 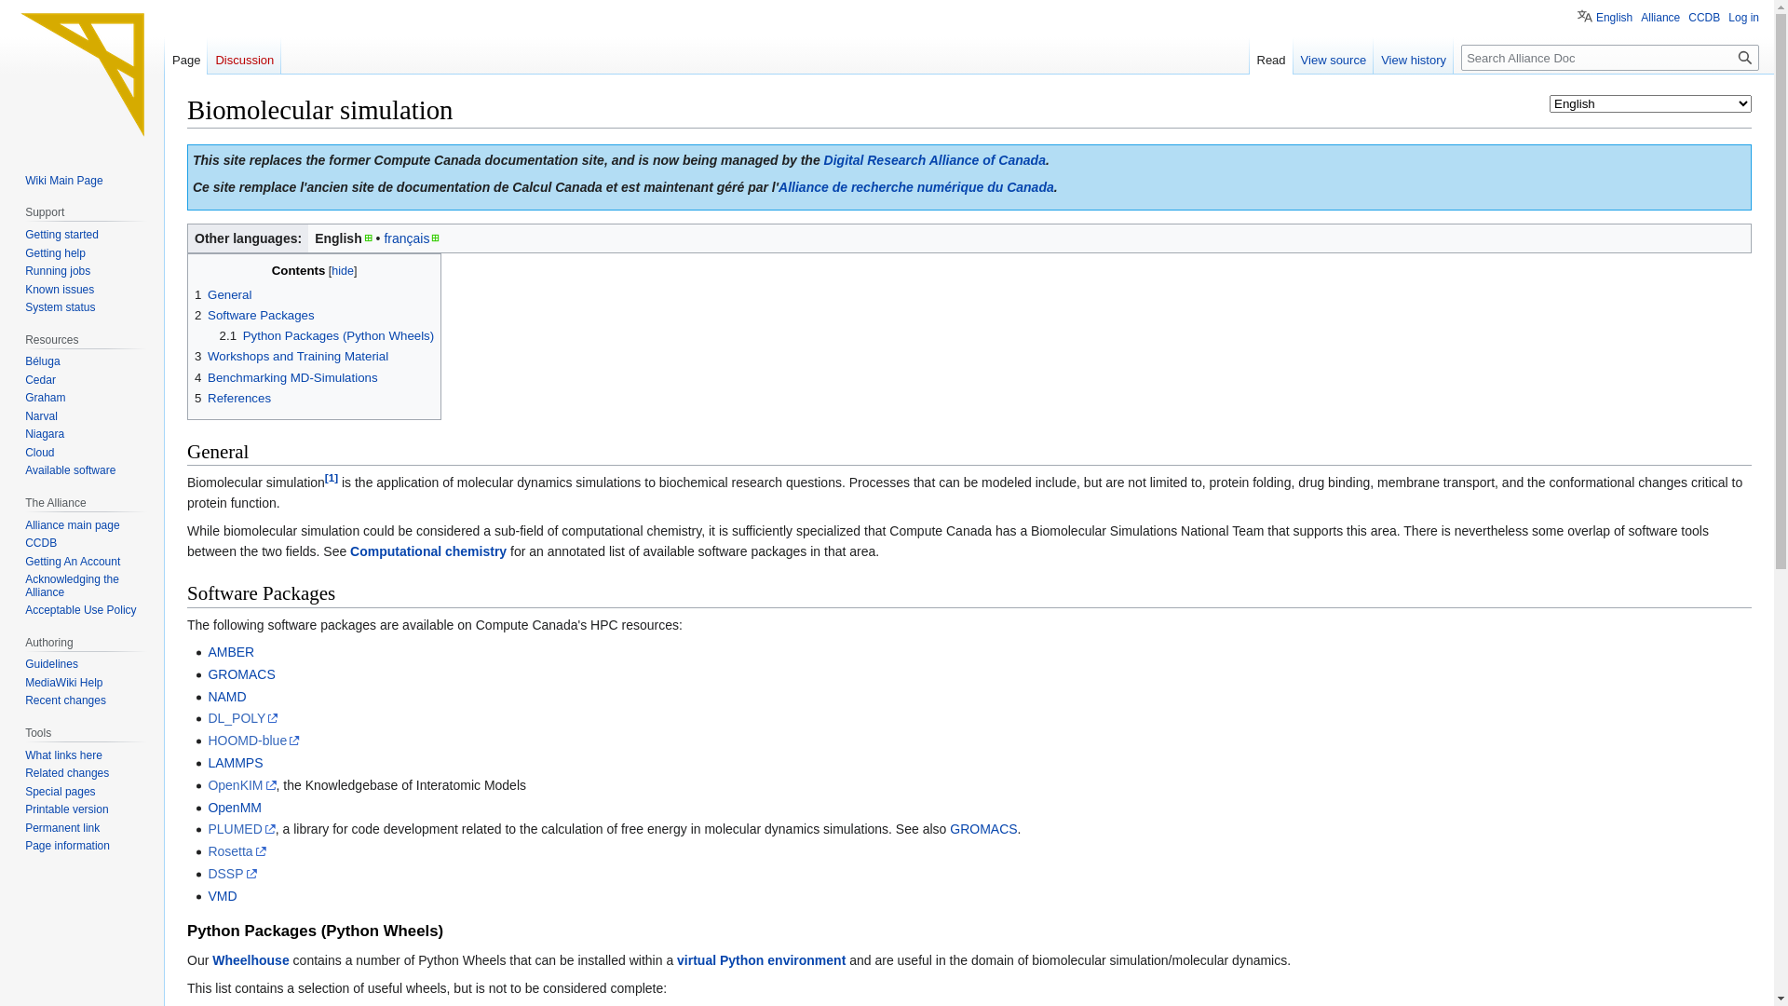 I want to click on Search Alliance Doc [alt-shift-f], so click(x=1610, y=58).